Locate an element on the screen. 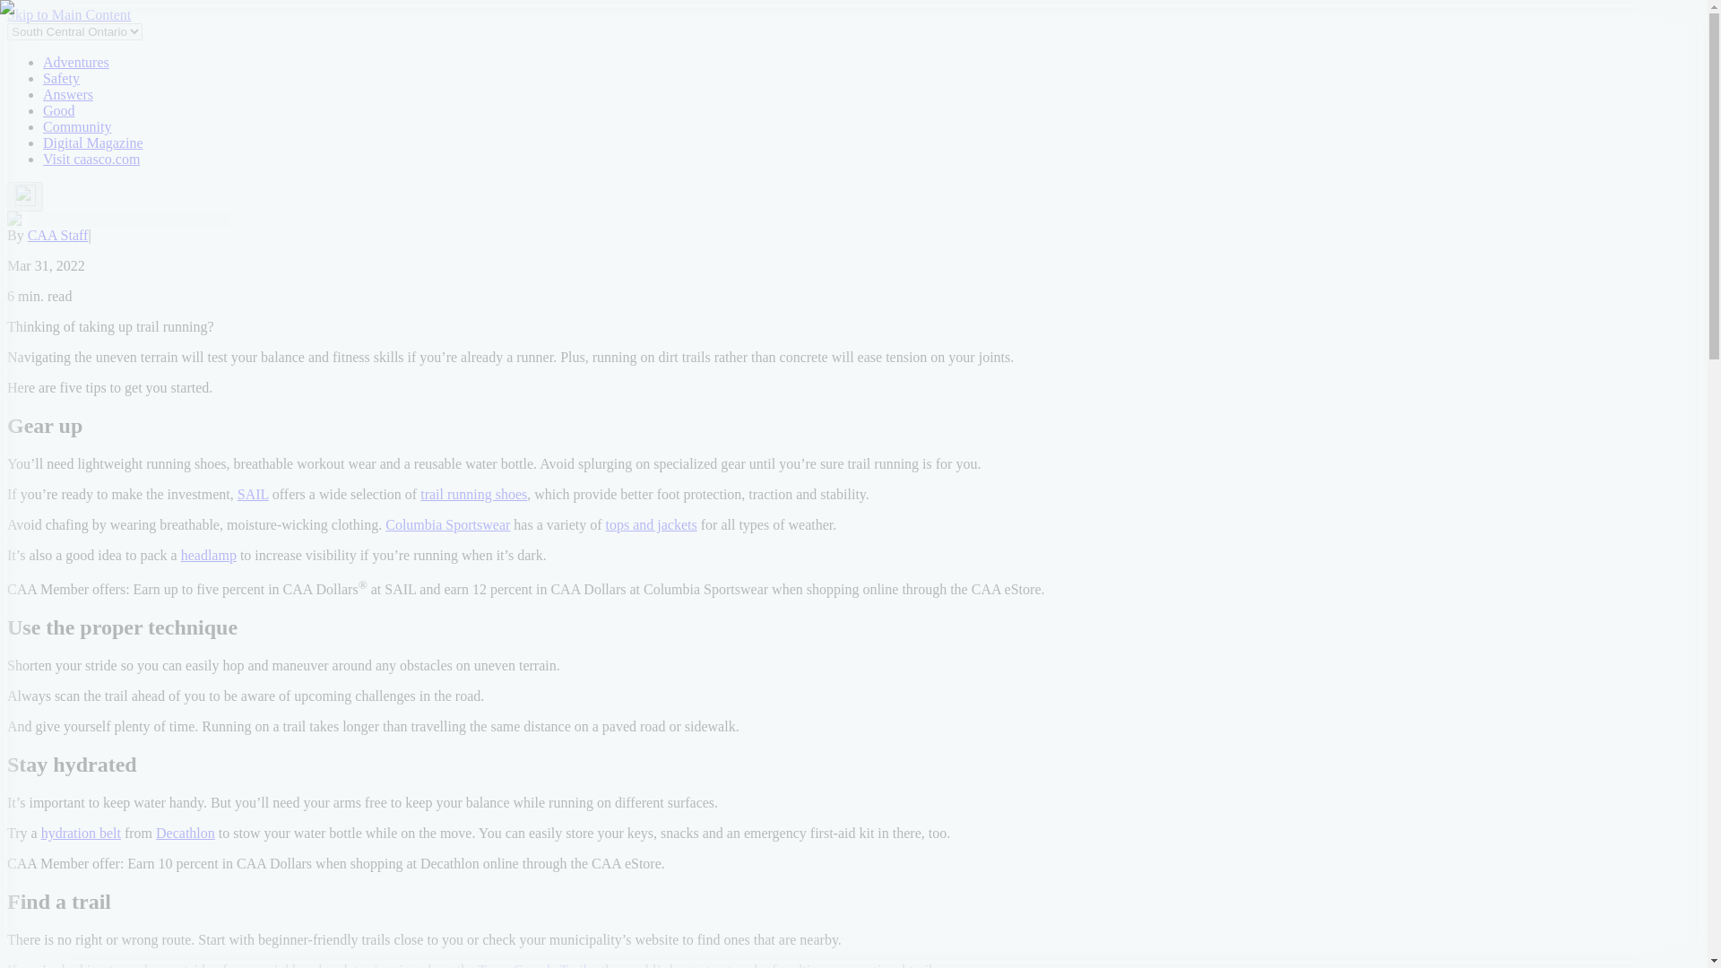 The image size is (1721, 968). Visit caasco.com is located at coordinates (91, 158).